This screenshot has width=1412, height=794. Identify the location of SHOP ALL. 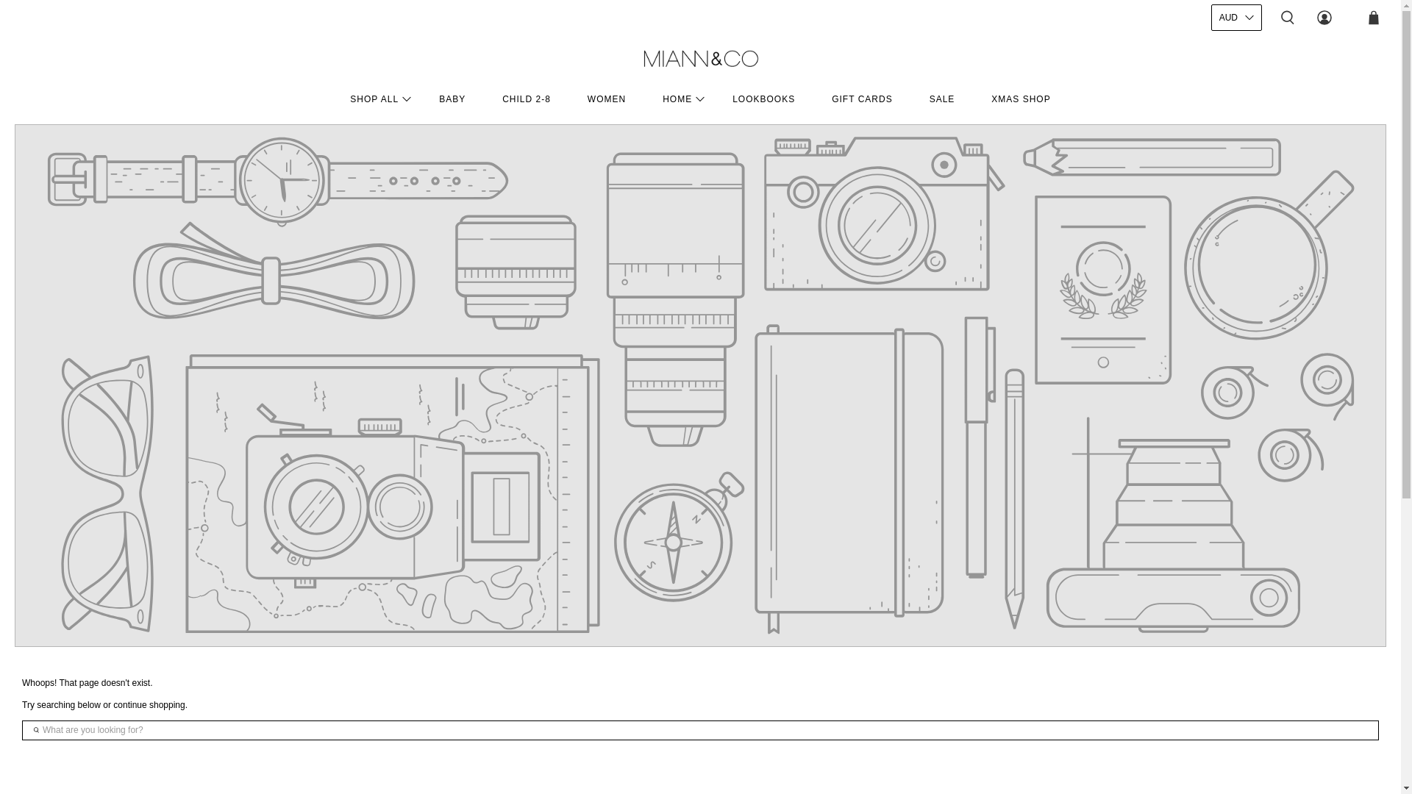
(377, 99).